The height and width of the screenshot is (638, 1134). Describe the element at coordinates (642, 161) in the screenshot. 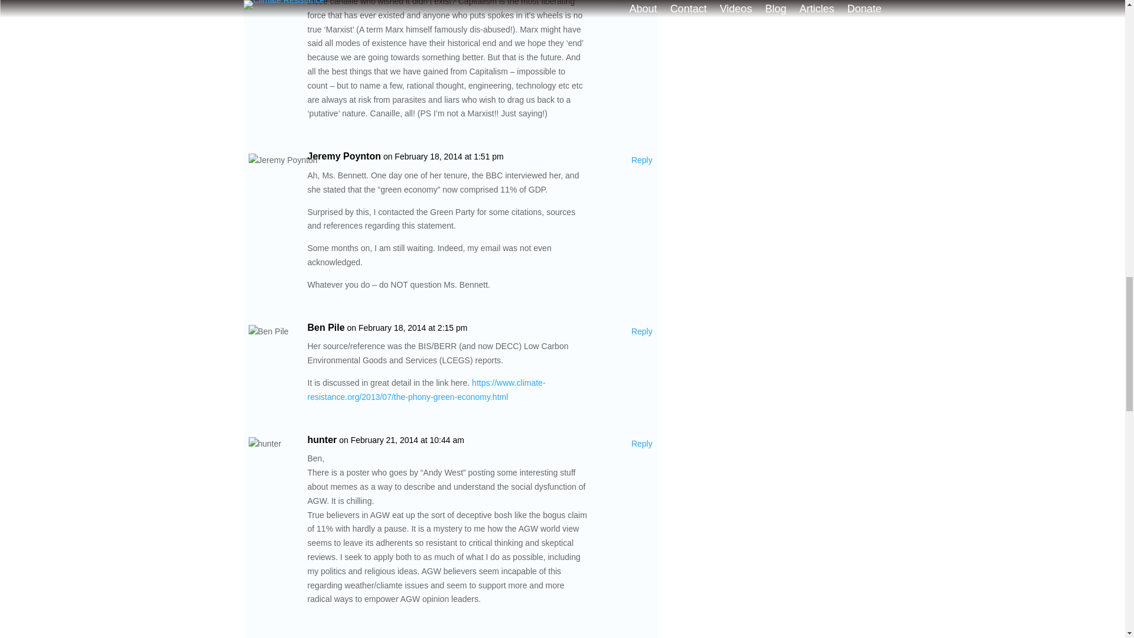

I see `Reply` at that location.